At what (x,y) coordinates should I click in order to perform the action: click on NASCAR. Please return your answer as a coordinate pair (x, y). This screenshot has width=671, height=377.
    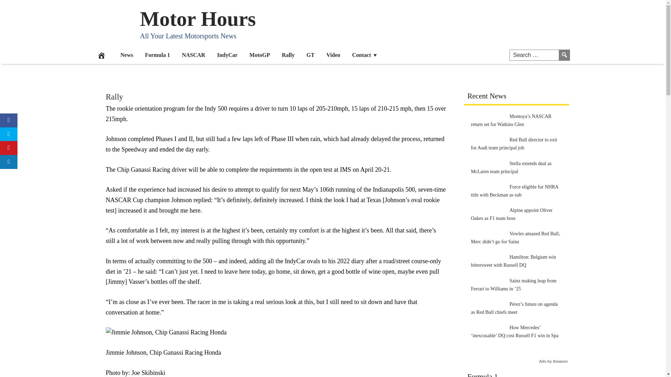
    Looking at the image, I should click on (194, 54).